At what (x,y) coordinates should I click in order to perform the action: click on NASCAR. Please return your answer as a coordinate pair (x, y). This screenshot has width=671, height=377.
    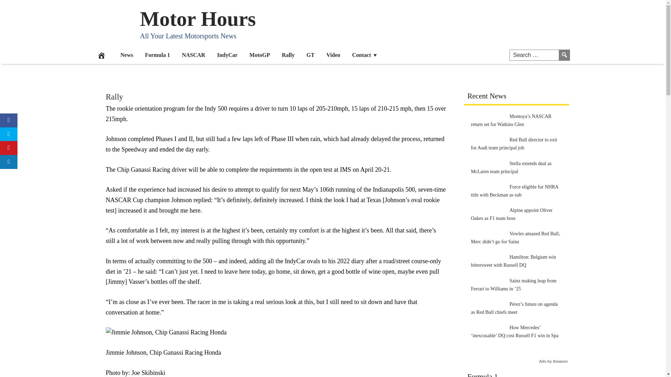
    Looking at the image, I should click on (194, 54).